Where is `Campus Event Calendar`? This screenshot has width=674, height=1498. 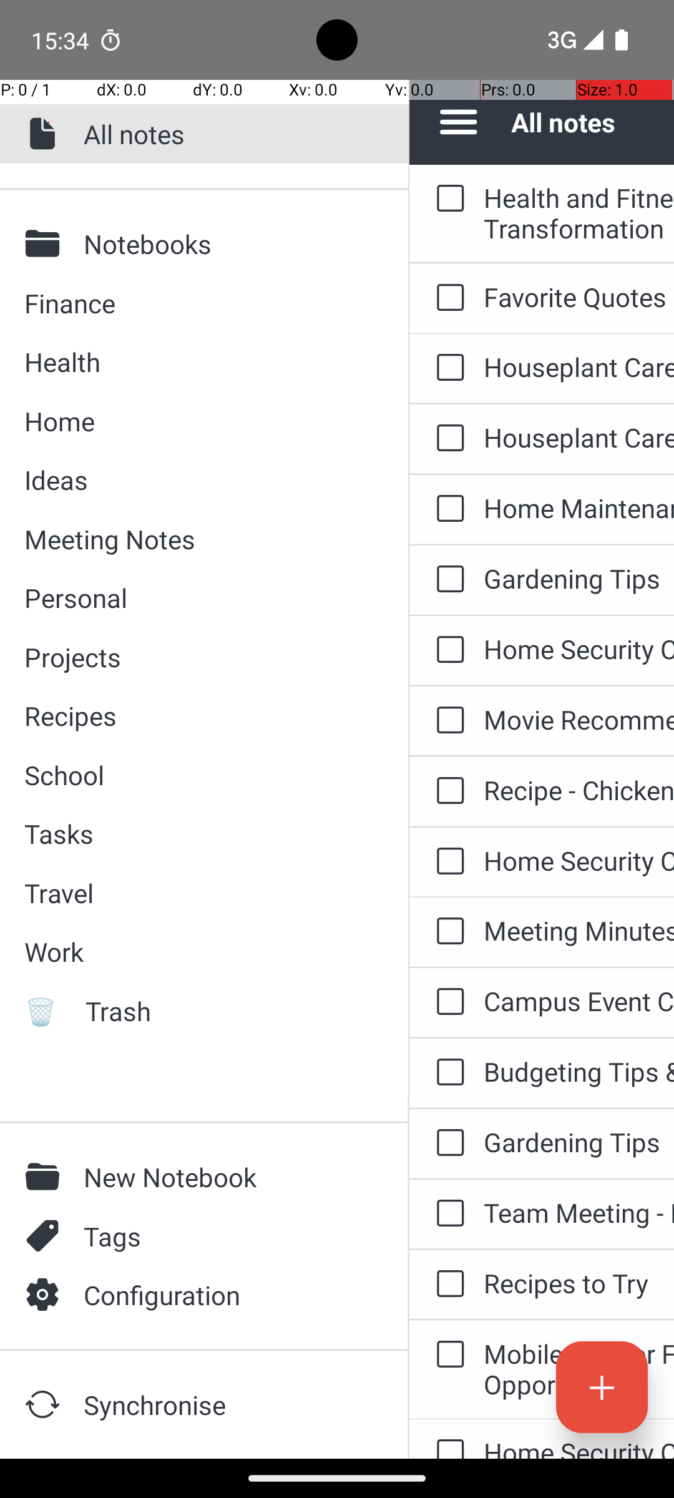 Campus Event Calendar is located at coordinates (579, 1001).